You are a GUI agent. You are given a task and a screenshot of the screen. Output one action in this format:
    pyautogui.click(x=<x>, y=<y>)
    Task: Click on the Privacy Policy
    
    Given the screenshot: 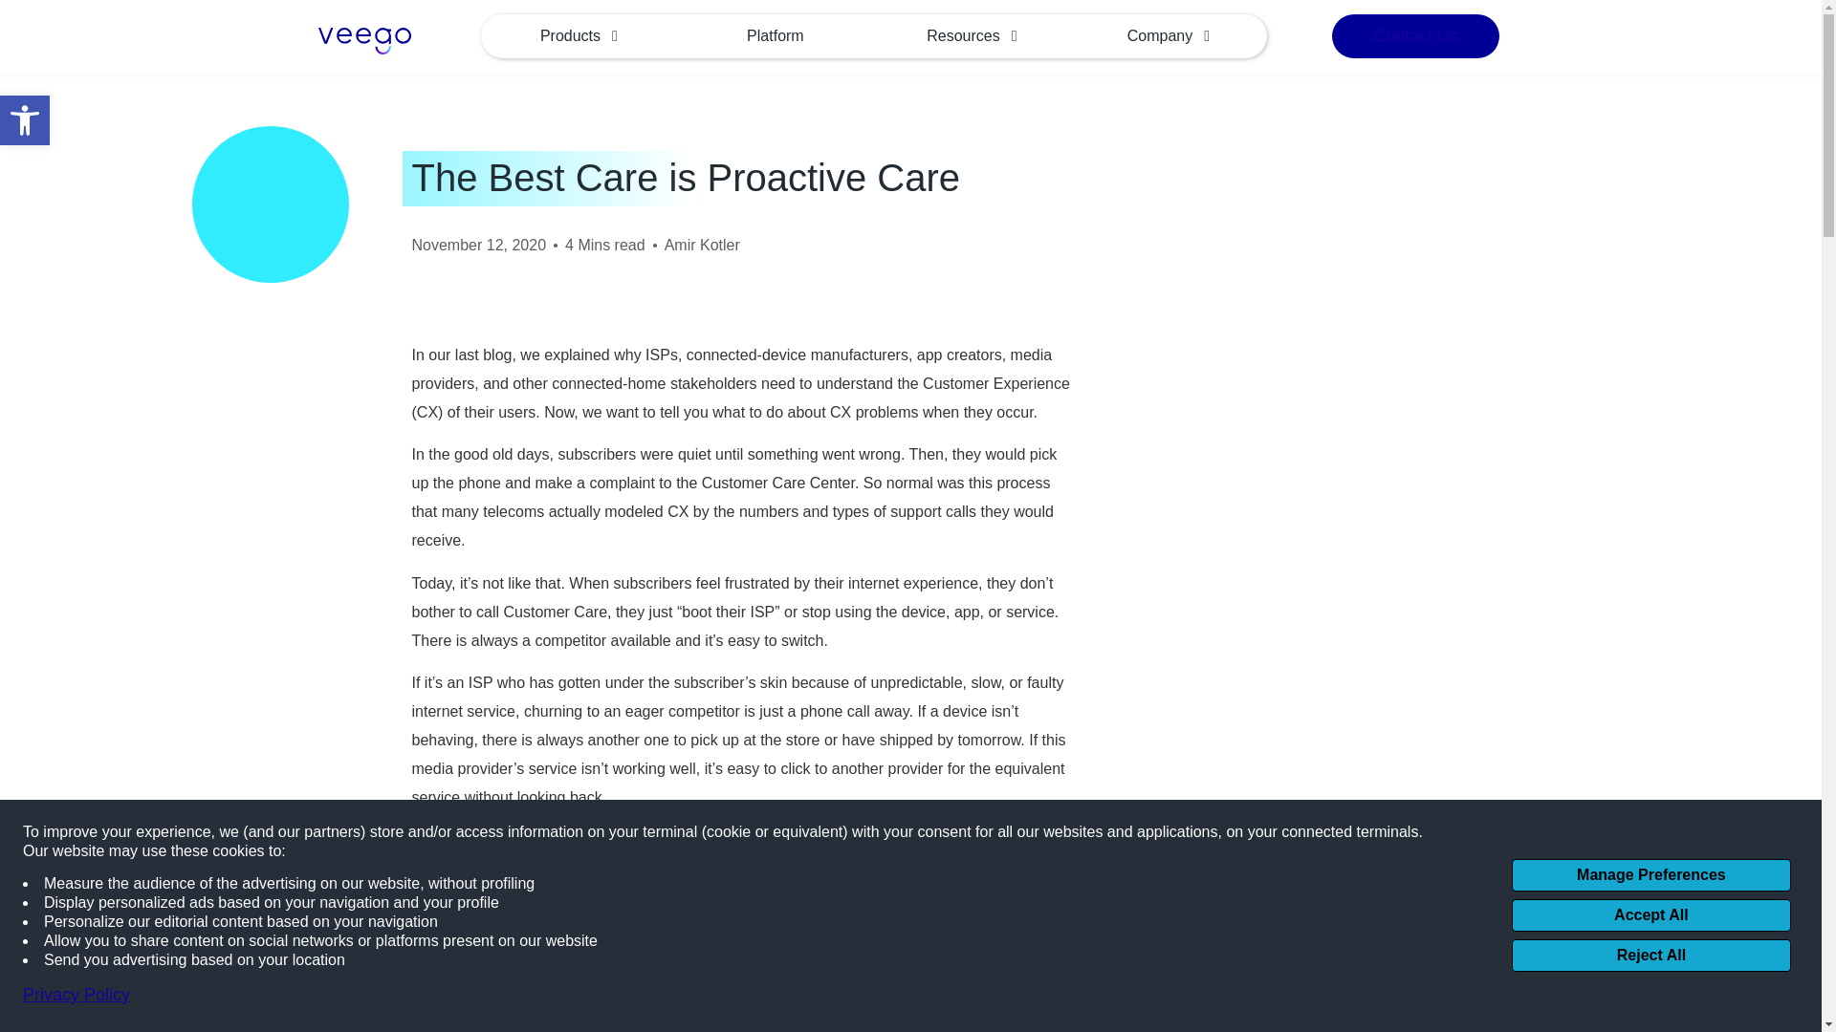 What is the action you would take?
    pyautogui.click(x=76, y=996)
    